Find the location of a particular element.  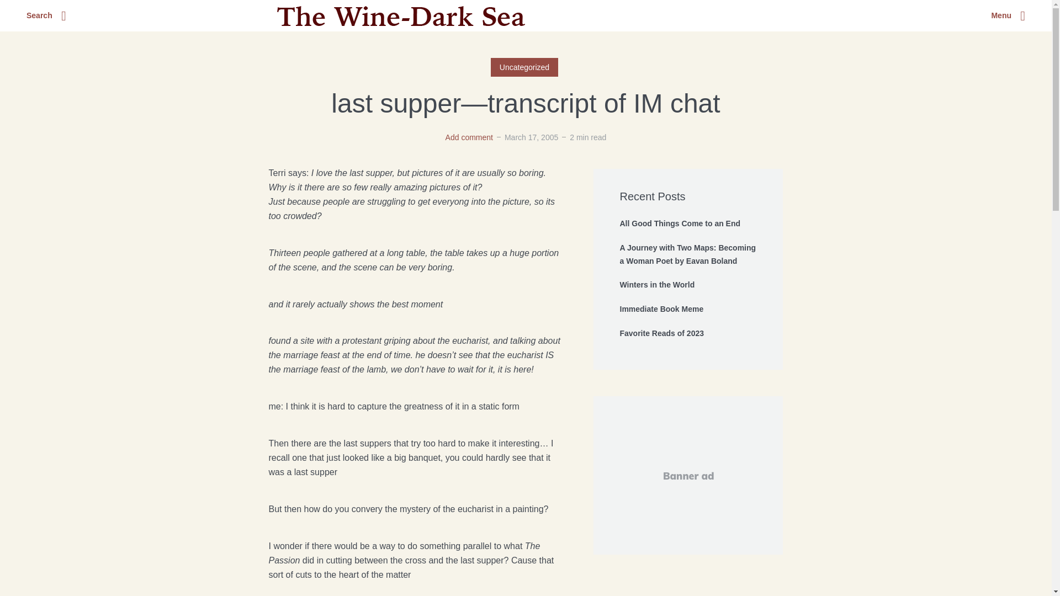

Immediate Book Meme is located at coordinates (688, 309).